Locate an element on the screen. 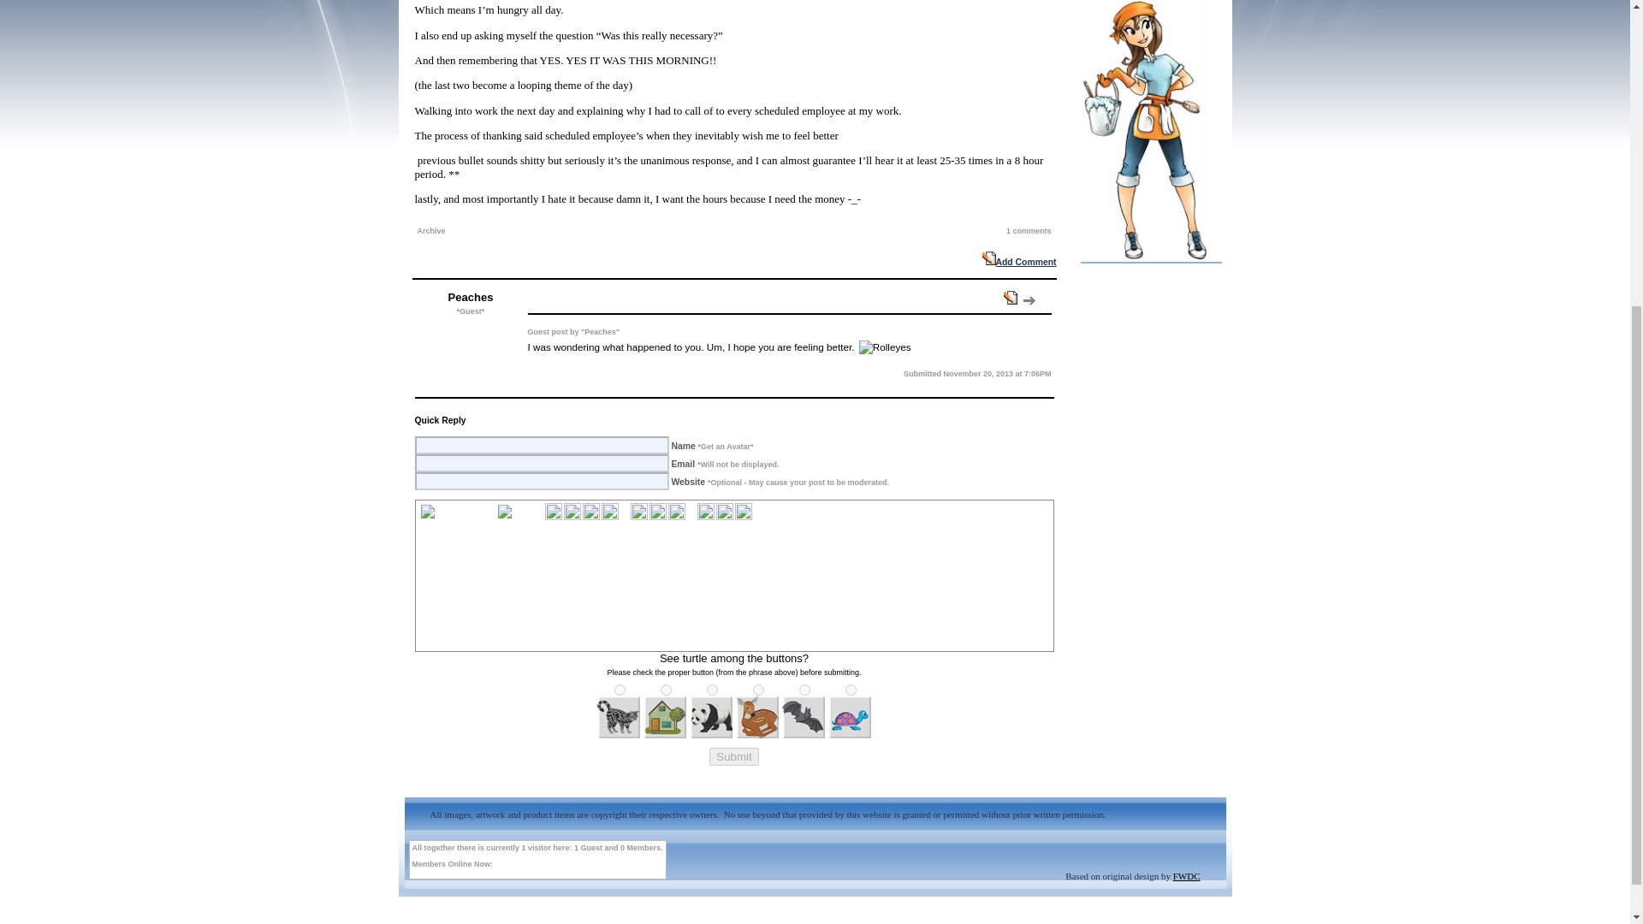 Image resolution: width=1643 pixels, height=924 pixels. Justifyright is located at coordinates (676, 512).